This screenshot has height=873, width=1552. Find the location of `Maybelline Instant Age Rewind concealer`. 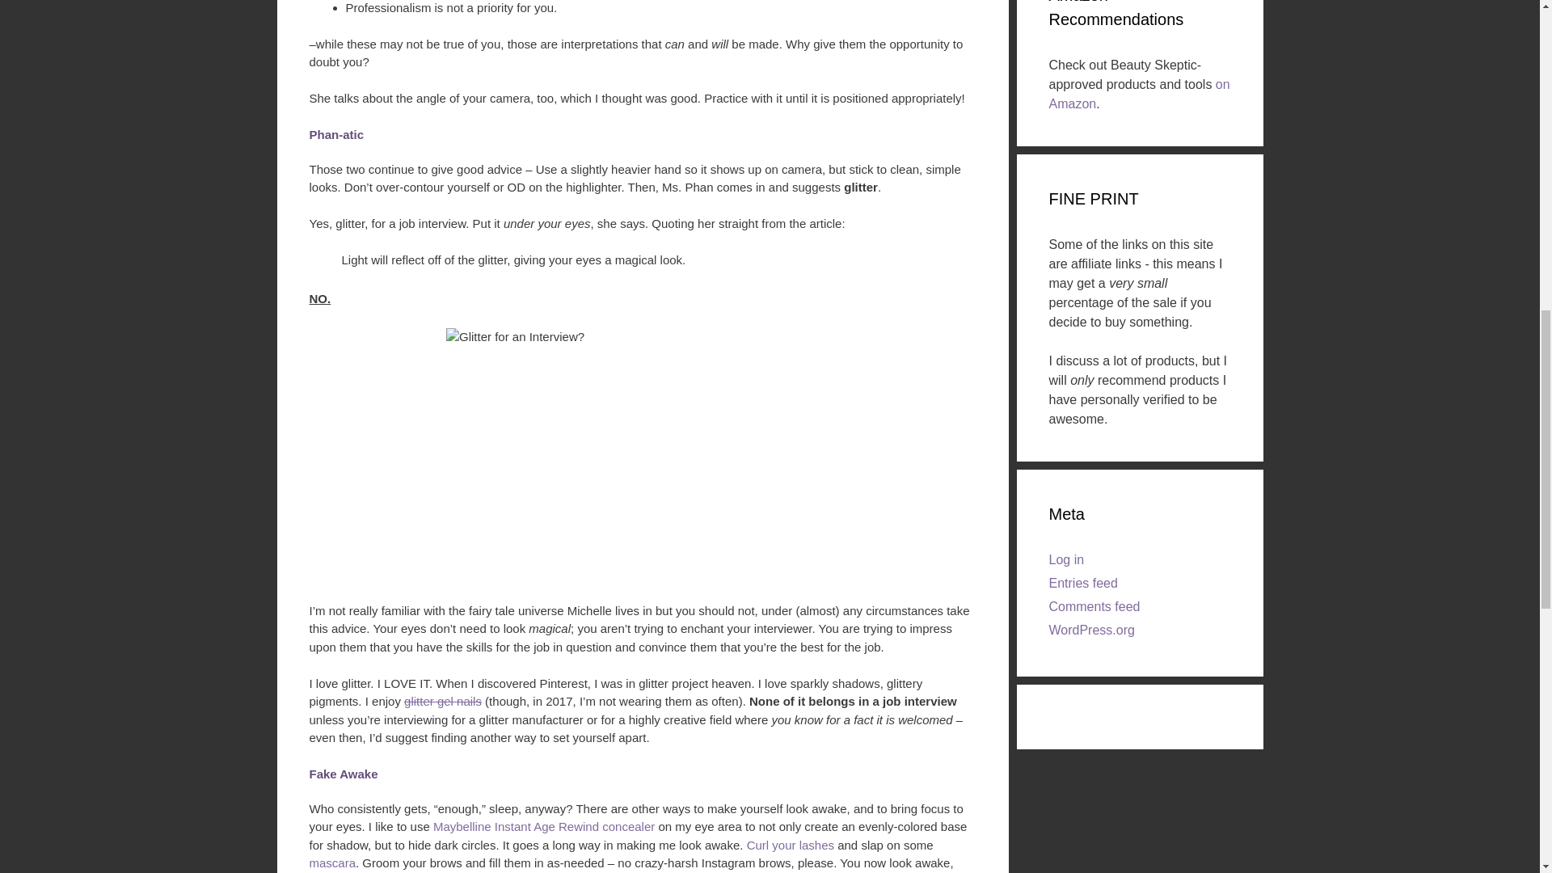

Maybelline Instant Age Rewind concealer is located at coordinates (543, 826).